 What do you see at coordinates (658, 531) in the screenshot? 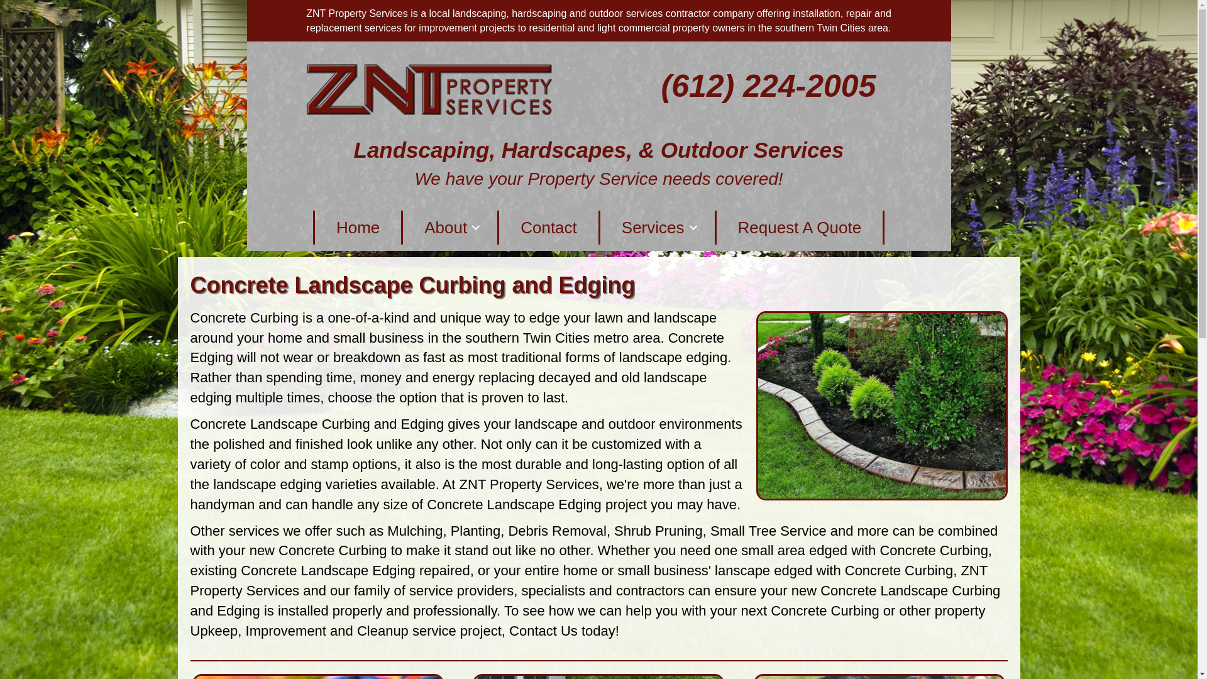
I see `Shrub Pruning` at bounding box center [658, 531].